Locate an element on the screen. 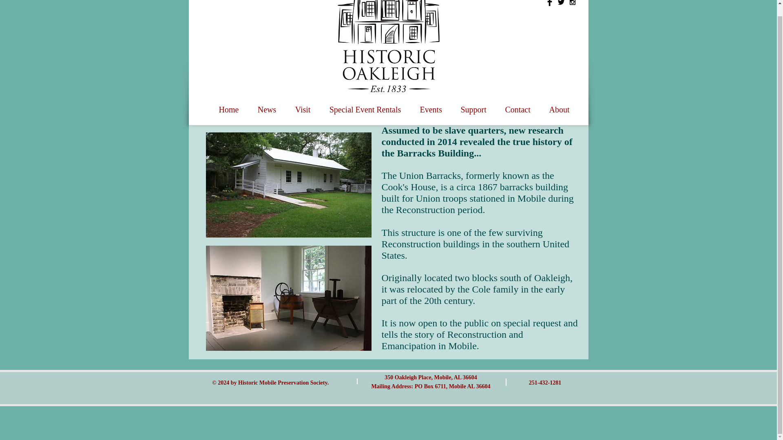 The height and width of the screenshot is (440, 783). Home is located at coordinates (229, 106).